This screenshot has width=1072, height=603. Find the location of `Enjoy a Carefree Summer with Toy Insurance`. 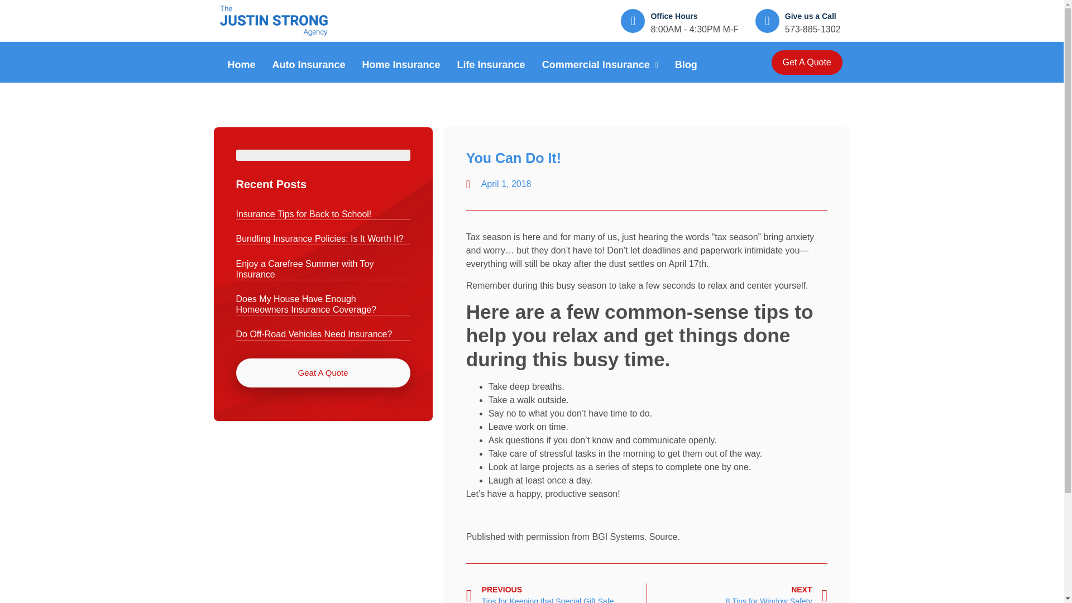

Enjoy a Carefree Summer with Toy Insurance is located at coordinates (304, 269).